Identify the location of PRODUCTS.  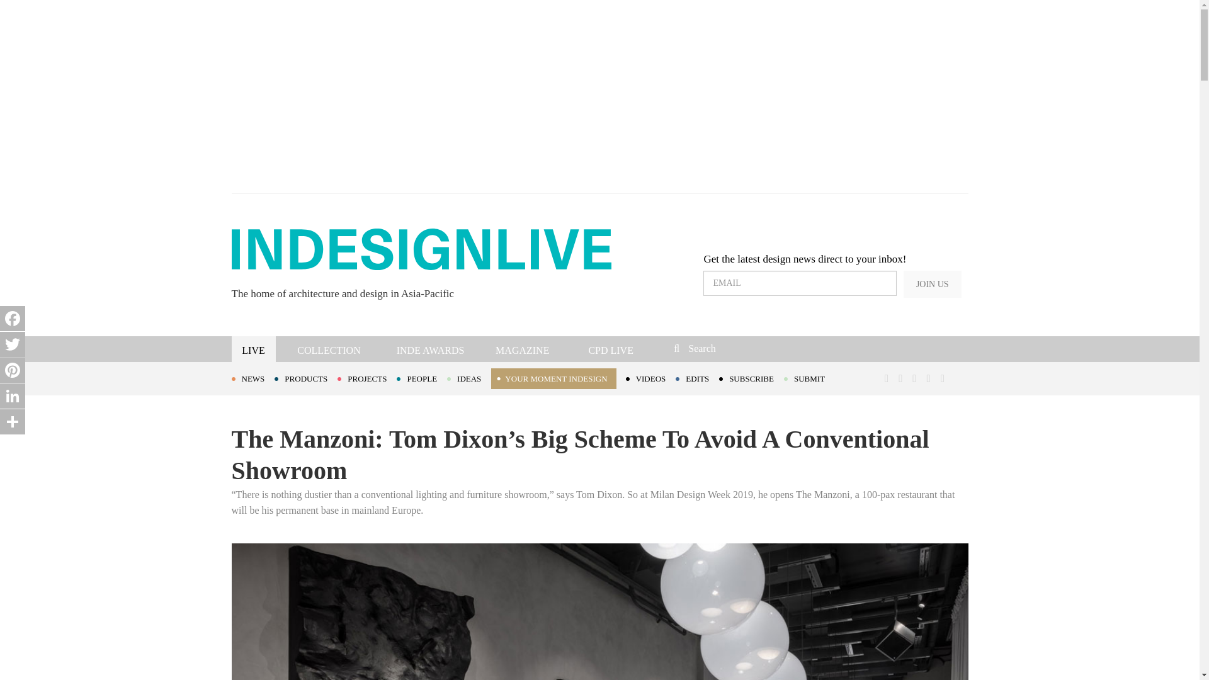
(305, 378).